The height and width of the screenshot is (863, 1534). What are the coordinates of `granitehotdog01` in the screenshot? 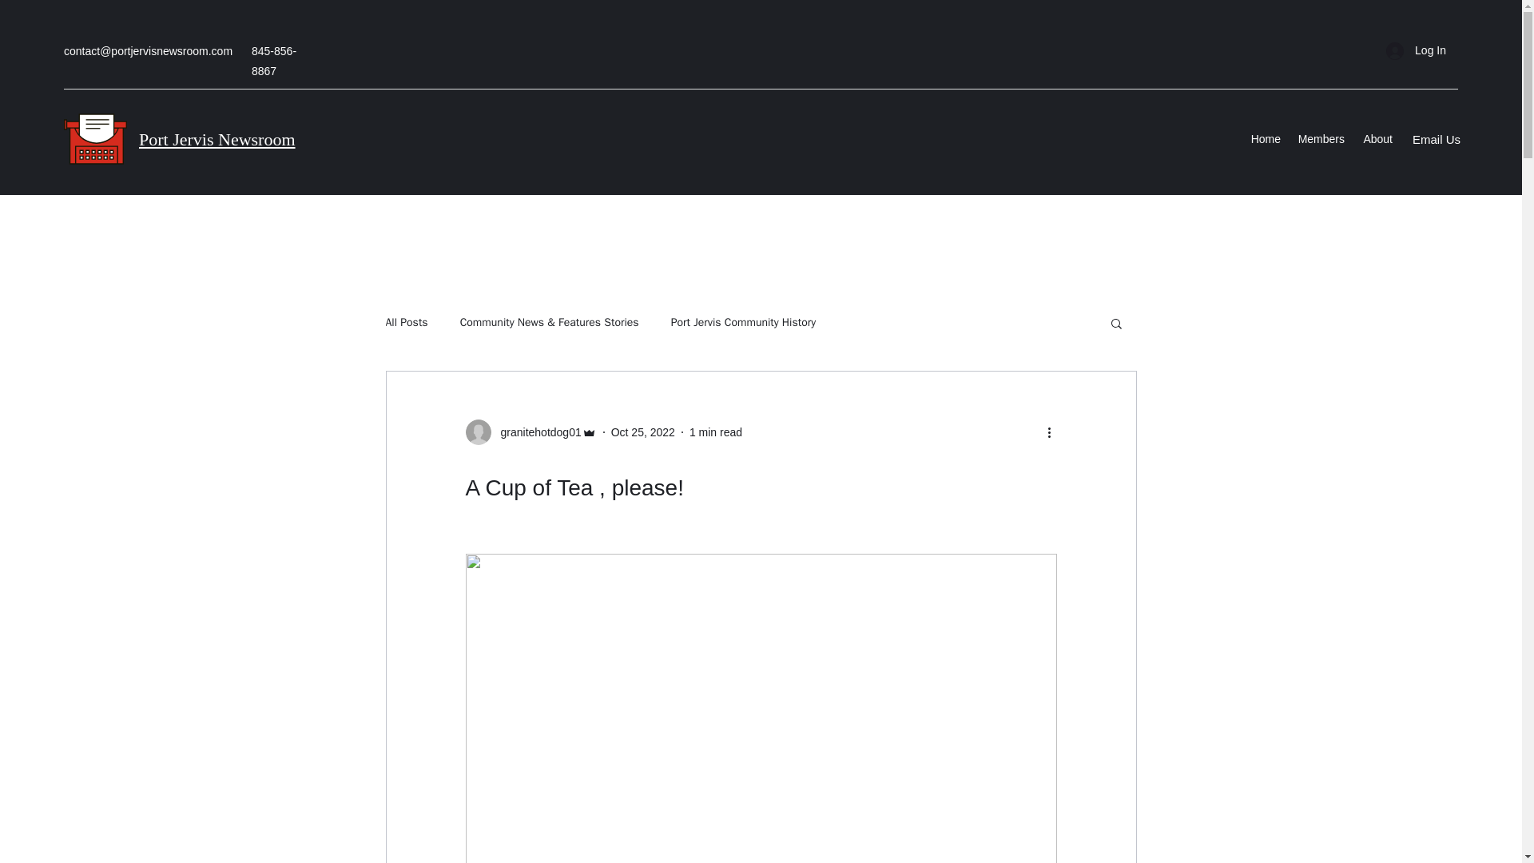 It's located at (531, 431).